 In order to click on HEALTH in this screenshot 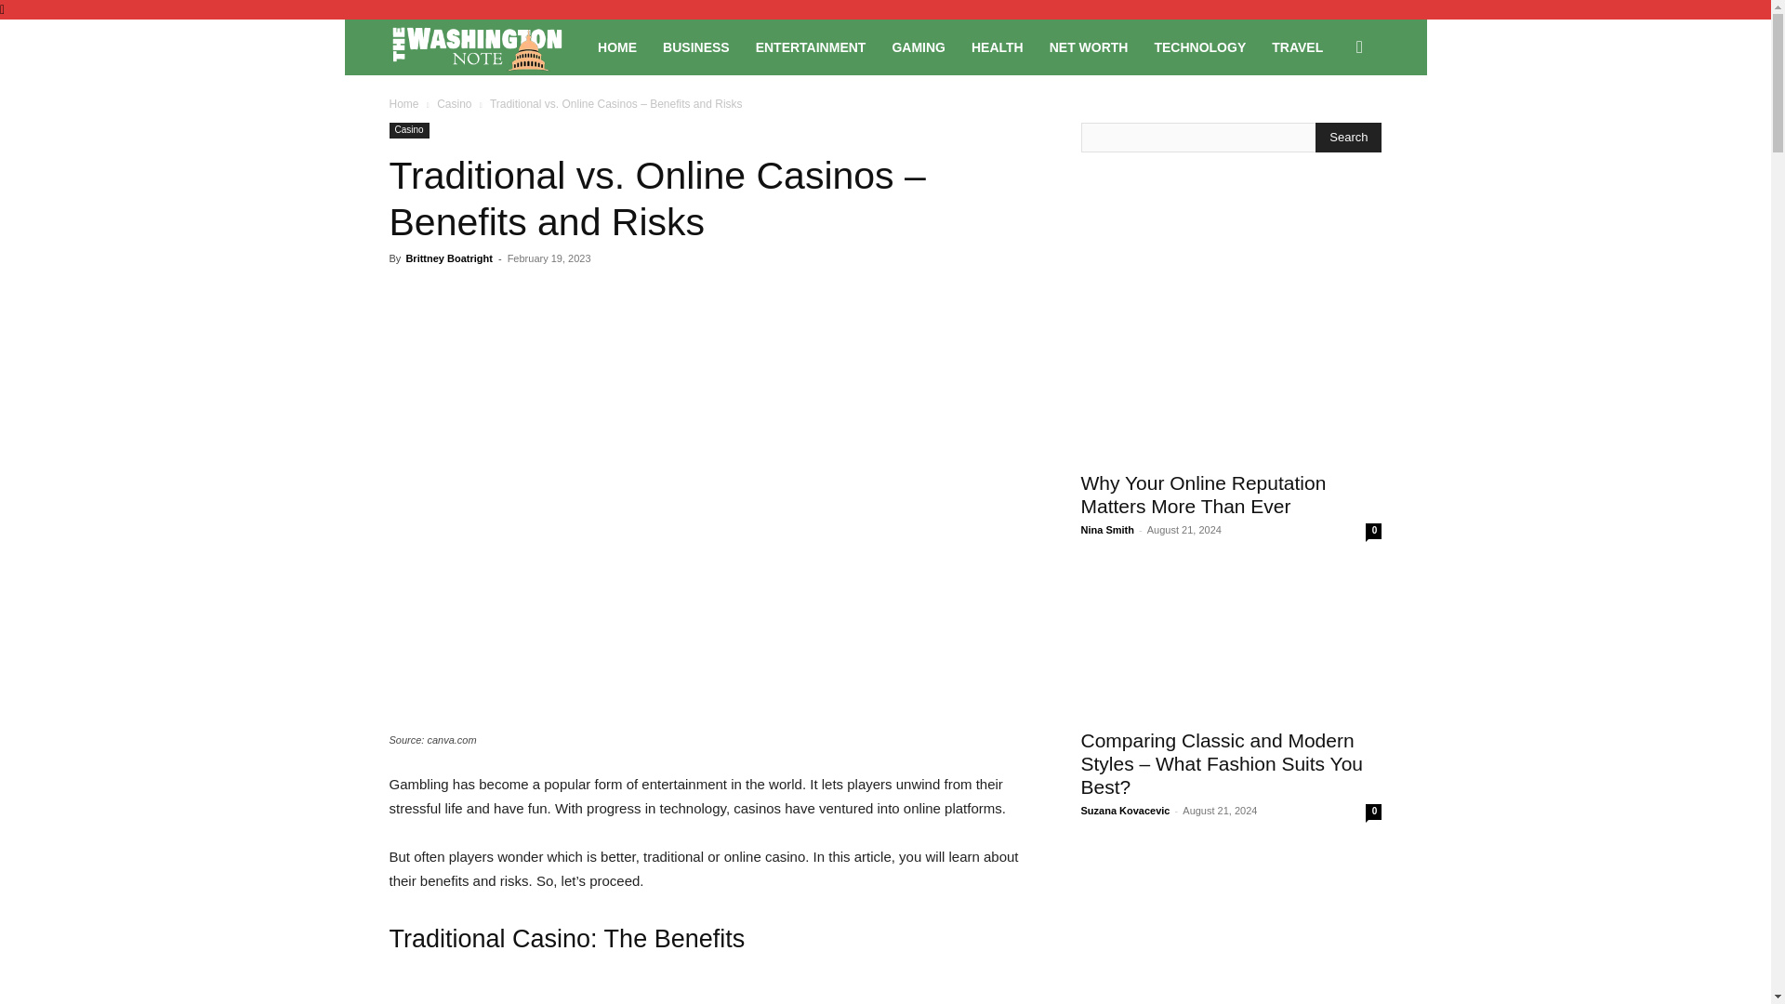, I will do `click(998, 46)`.